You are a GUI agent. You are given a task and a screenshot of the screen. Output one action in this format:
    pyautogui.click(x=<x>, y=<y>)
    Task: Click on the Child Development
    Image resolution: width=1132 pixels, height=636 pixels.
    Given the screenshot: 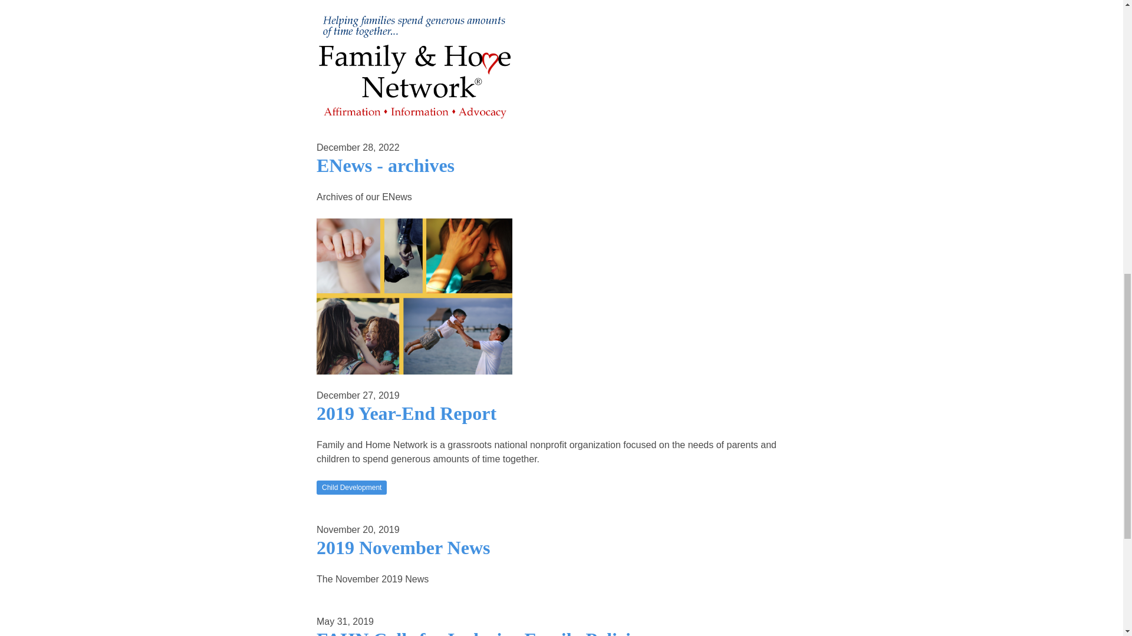 What is the action you would take?
    pyautogui.click(x=351, y=488)
    